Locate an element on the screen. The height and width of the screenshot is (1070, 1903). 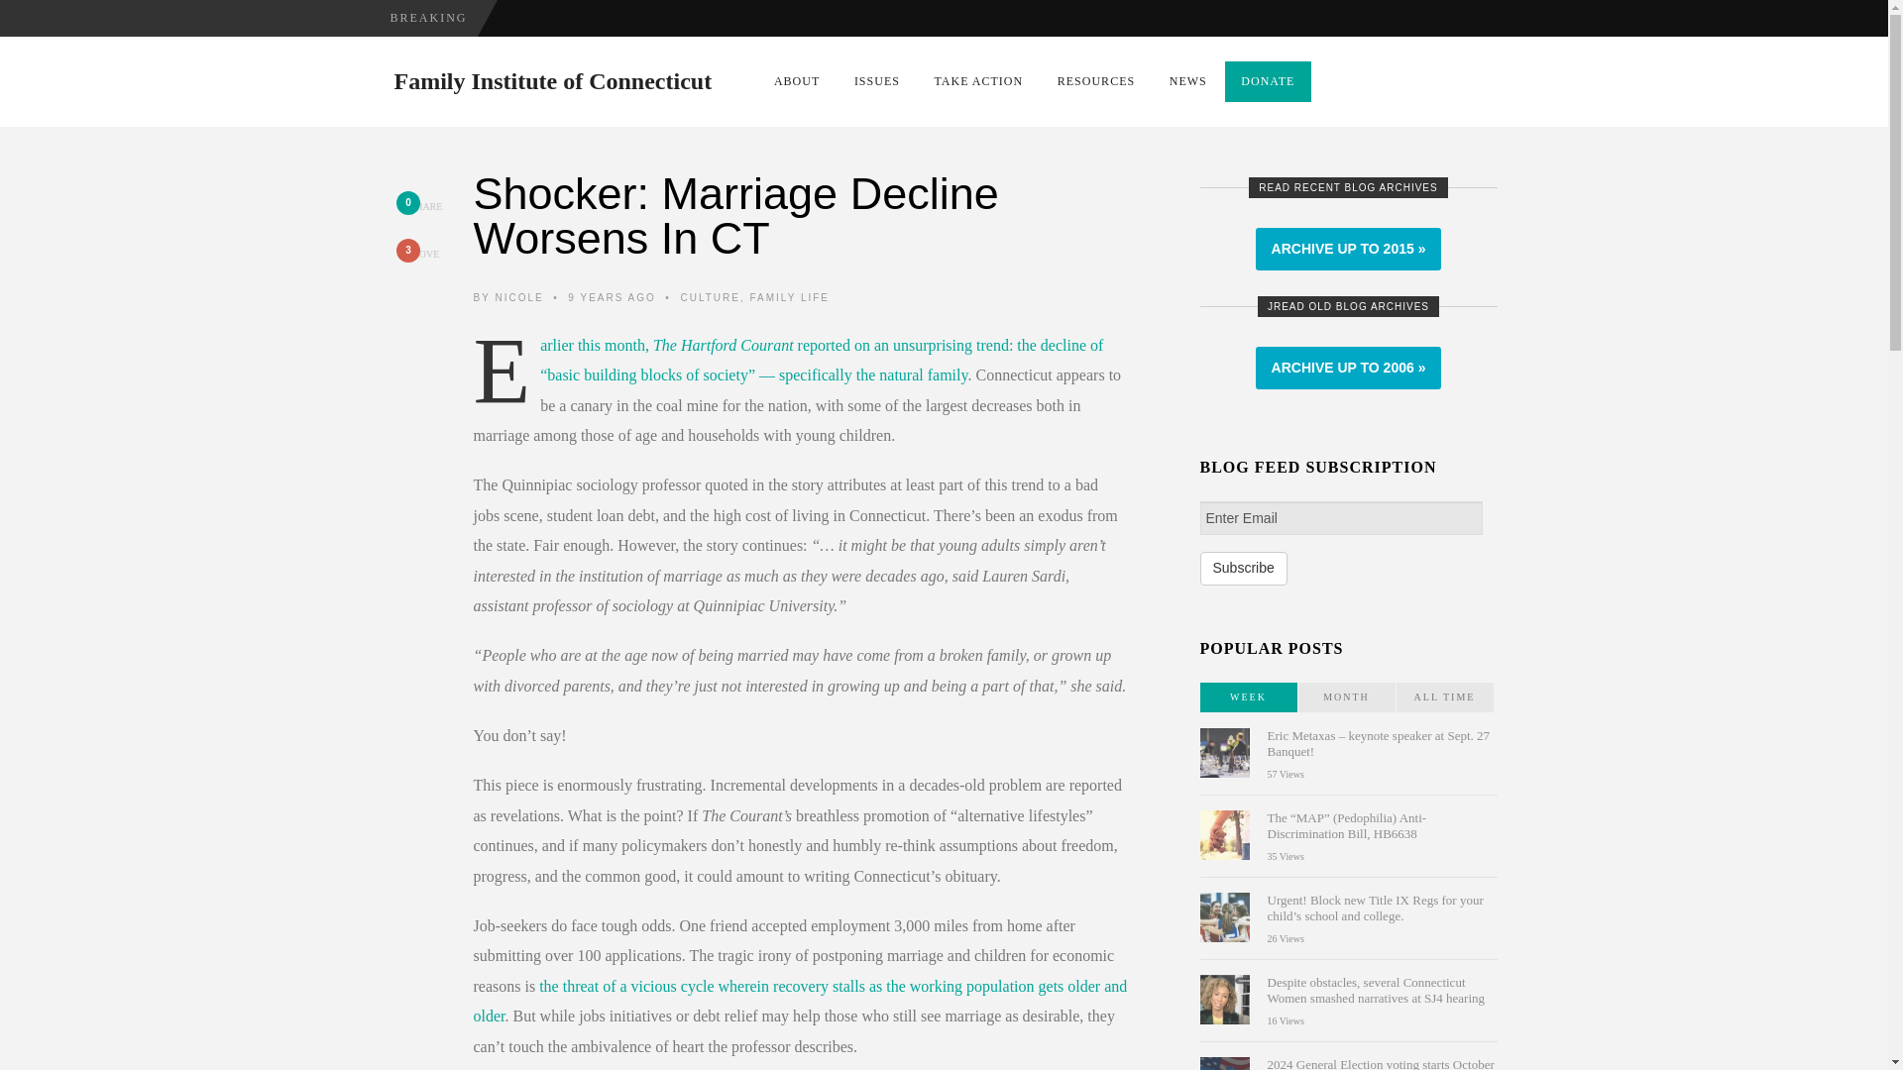
Enter Email is located at coordinates (1340, 518).